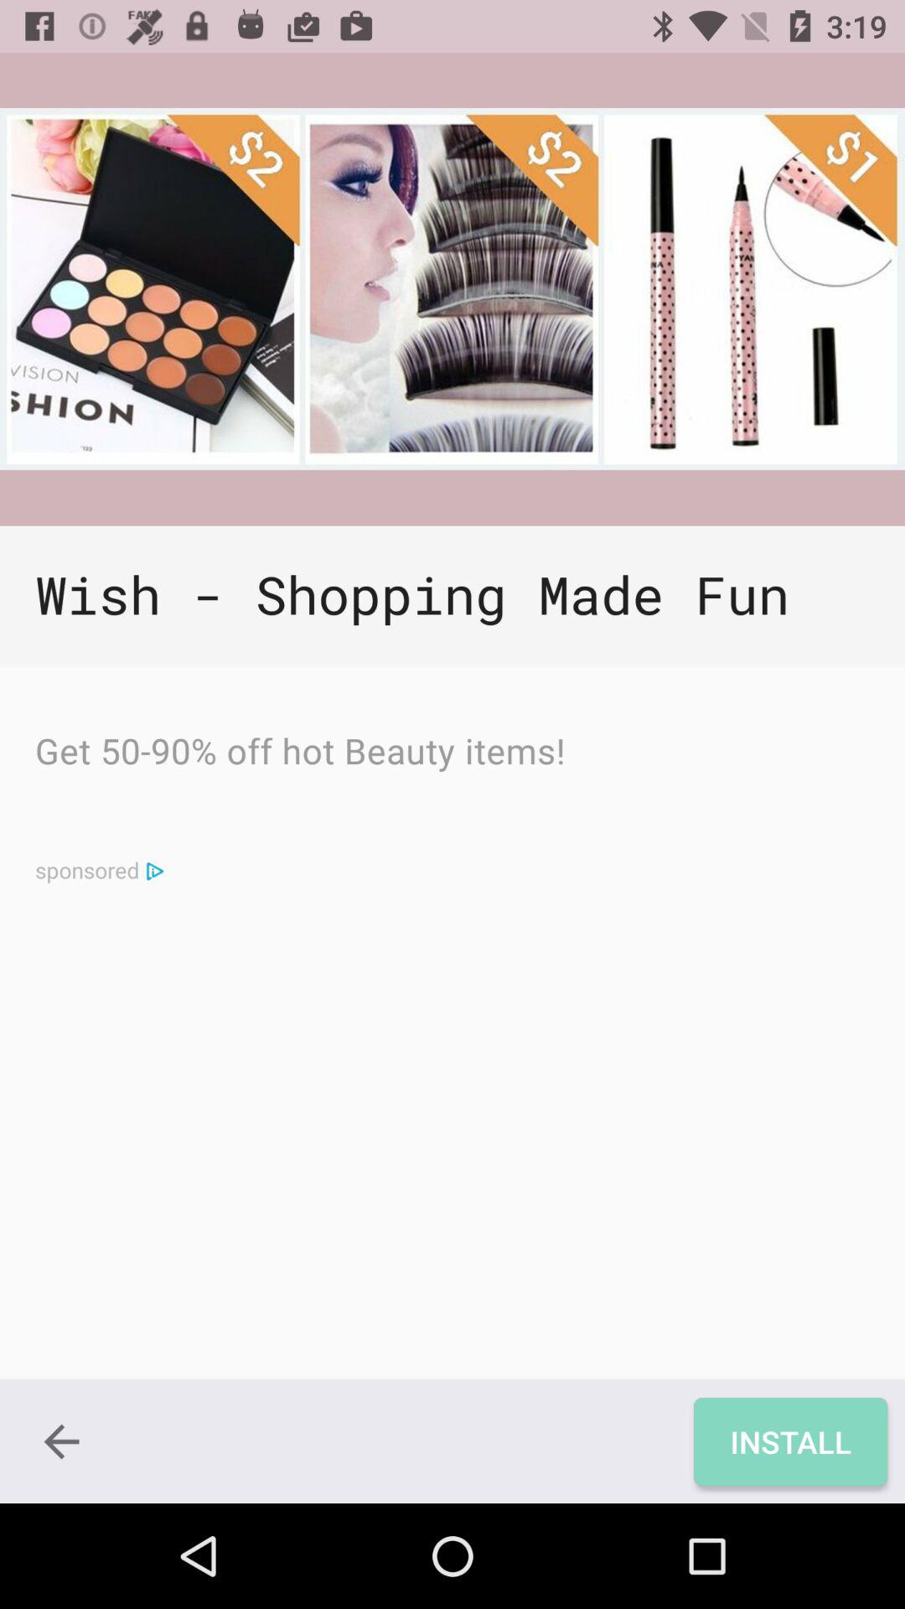 Image resolution: width=905 pixels, height=1609 pixels. Describe the element at coordinates (61, 1441) in the screenshot. I see `turn off icon below the sponsored icon` at that location.